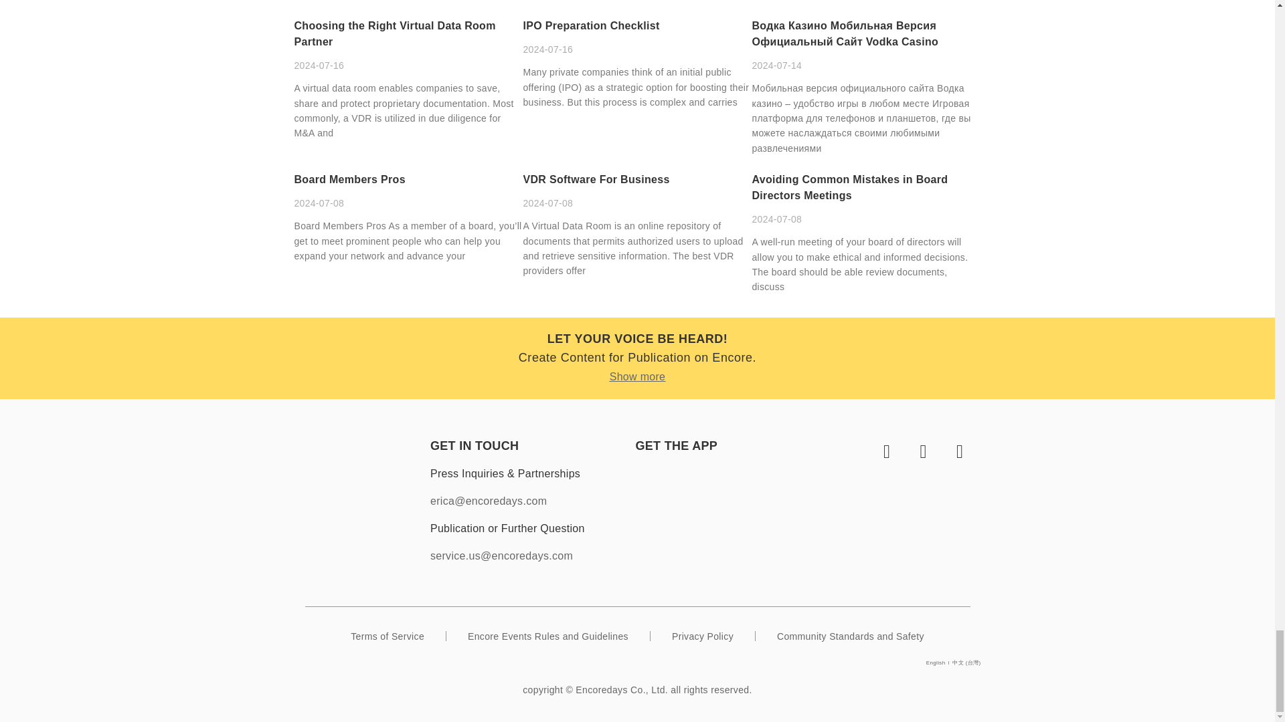 This screenshot has width=1285, height=722. Describe the element at coordinates (395, 33) in the screenshot. I see `Choosing the Right Virtual Data Room Partner` at that location.